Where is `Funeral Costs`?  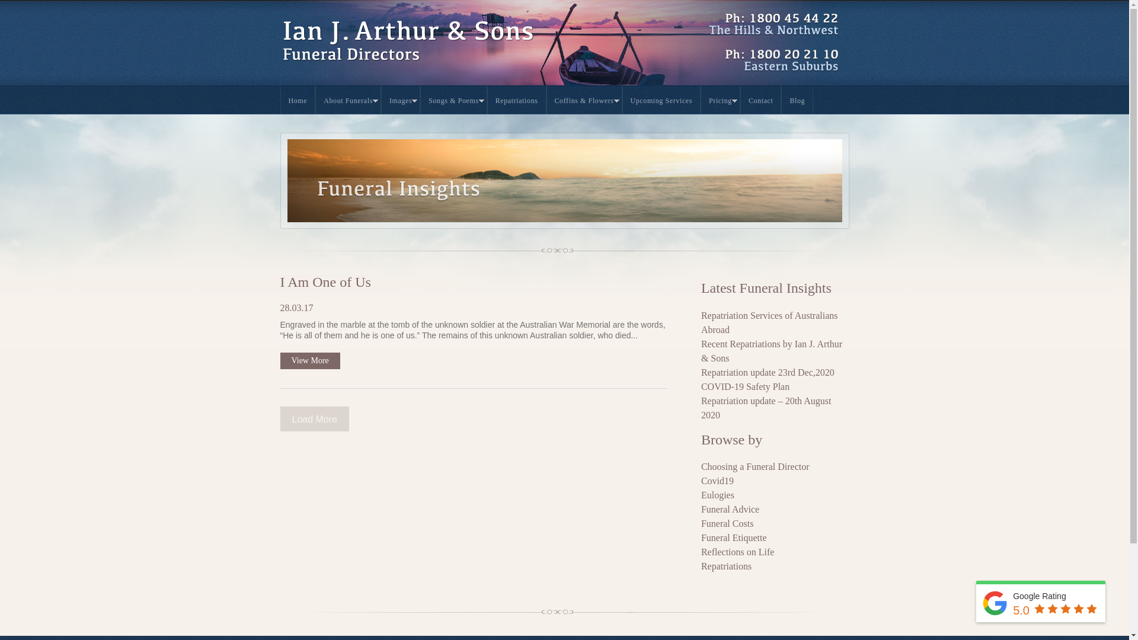
Funeral Costs is located at coordinates (775, 524).